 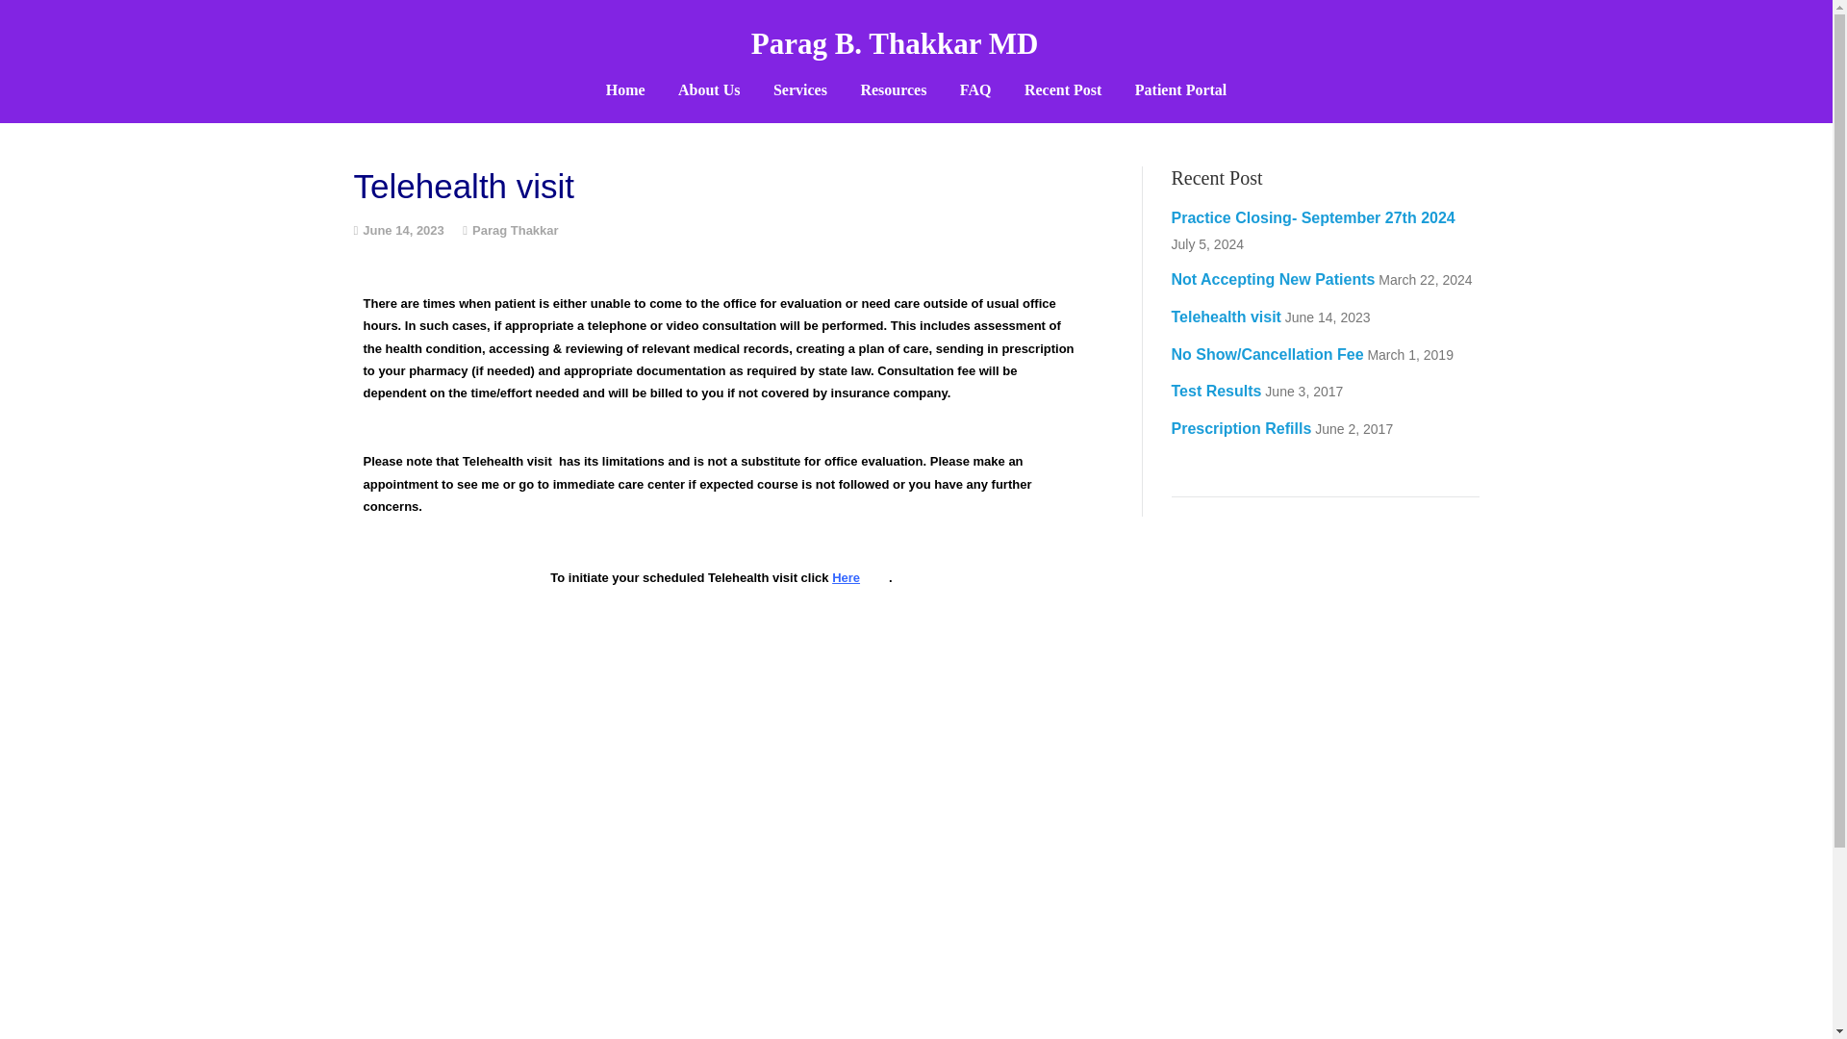 I want to click on Resources, so click(x=893, y=90).